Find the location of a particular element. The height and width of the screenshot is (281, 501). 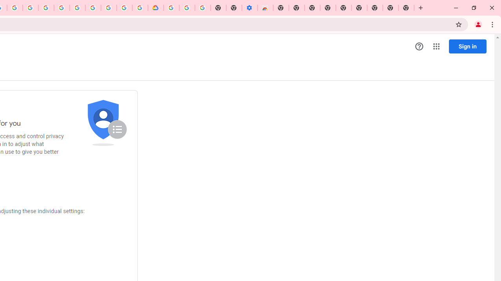

New Tab is located at coordinates (281, 8).